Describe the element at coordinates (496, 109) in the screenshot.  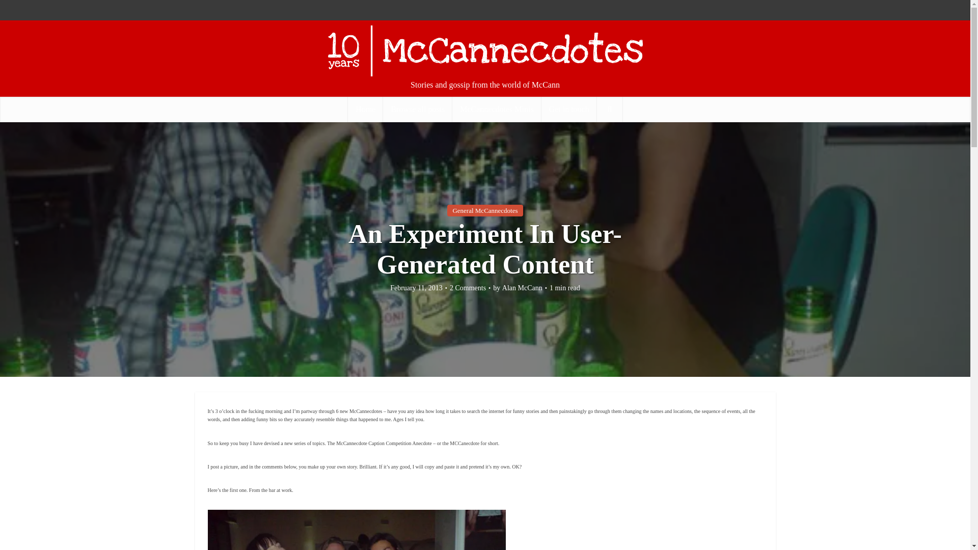
I see `McCannecdotes Minis` at that location.